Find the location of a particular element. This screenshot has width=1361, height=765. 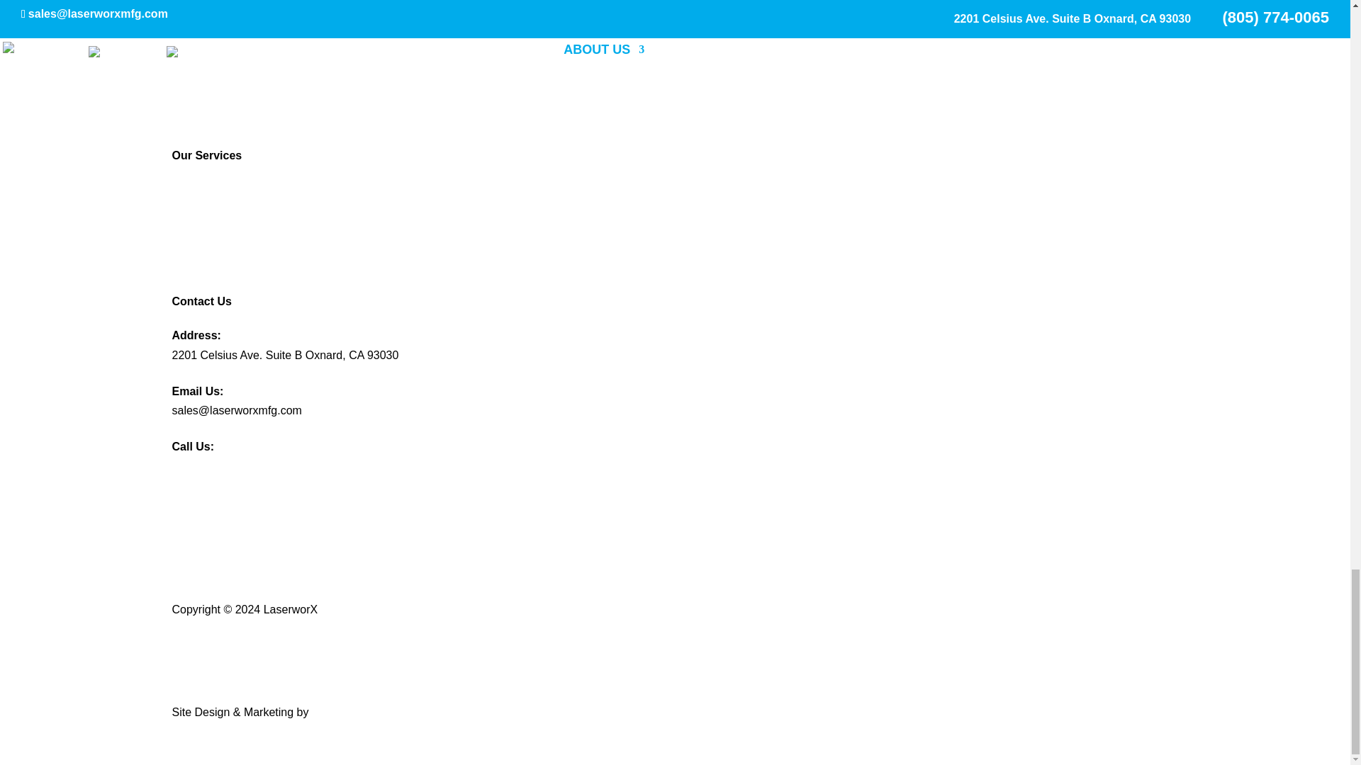

Home is located at coordinates (186, 25).